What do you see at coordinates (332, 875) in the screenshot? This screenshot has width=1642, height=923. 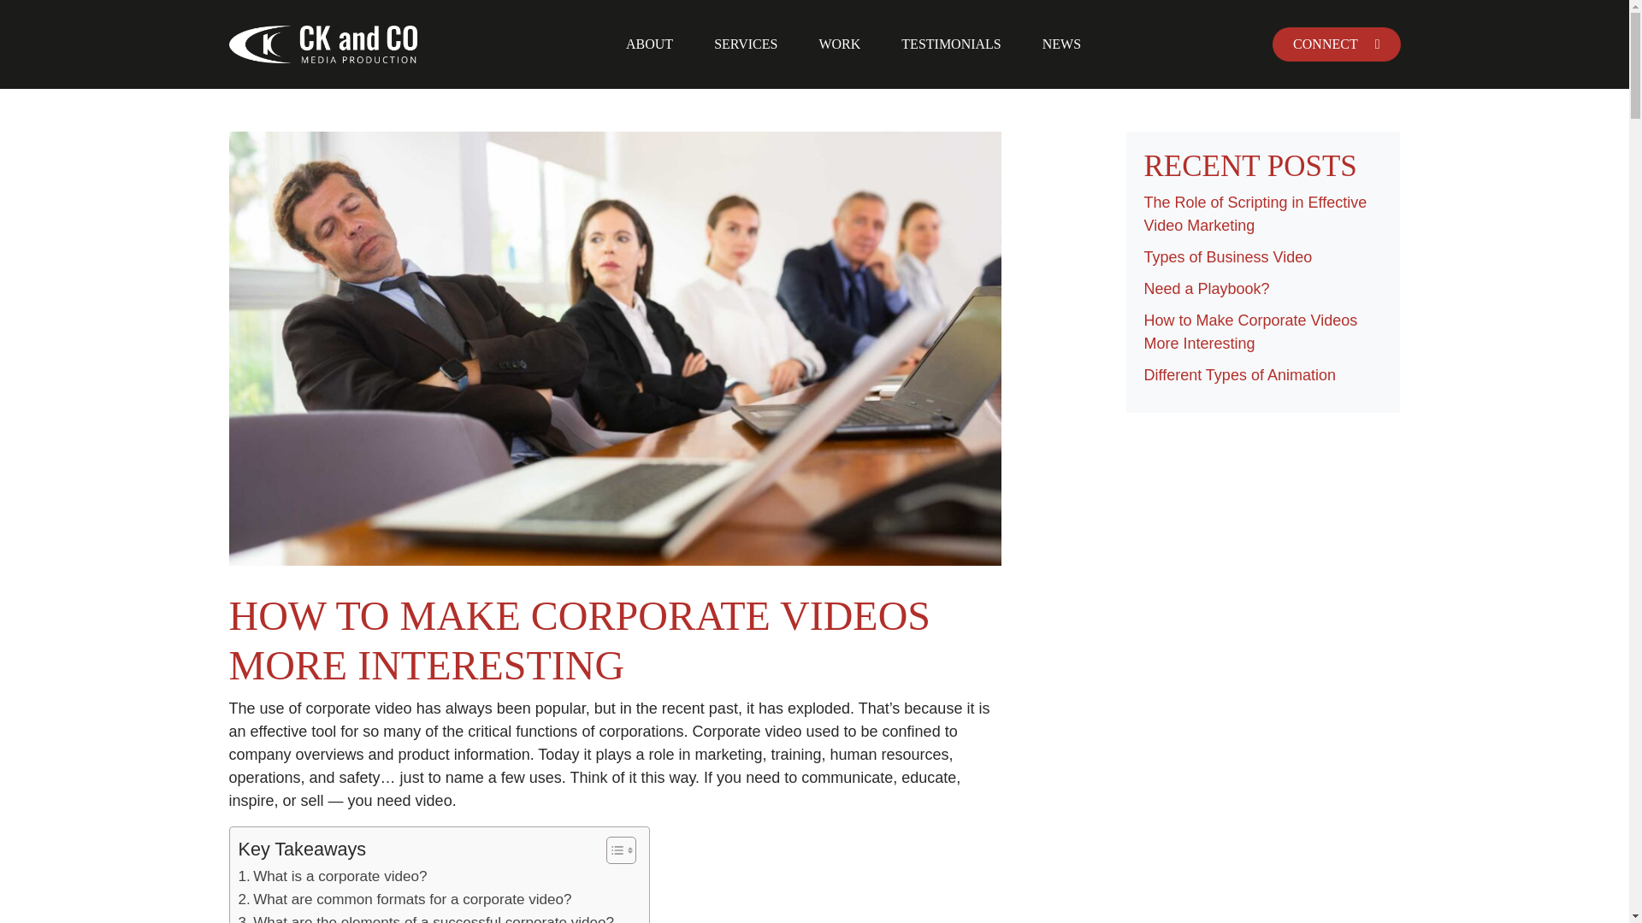 I see `What is a corporate video?` at bounding box center [332, 875].